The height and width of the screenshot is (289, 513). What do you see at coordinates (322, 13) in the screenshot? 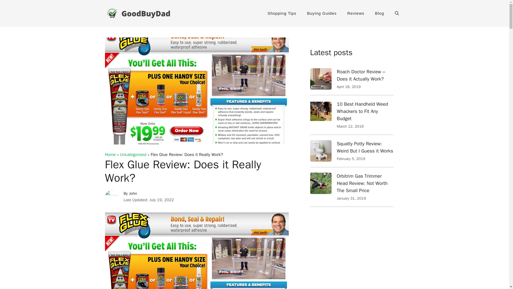
I see `Buying Guides` at bounding box center [322, 13].